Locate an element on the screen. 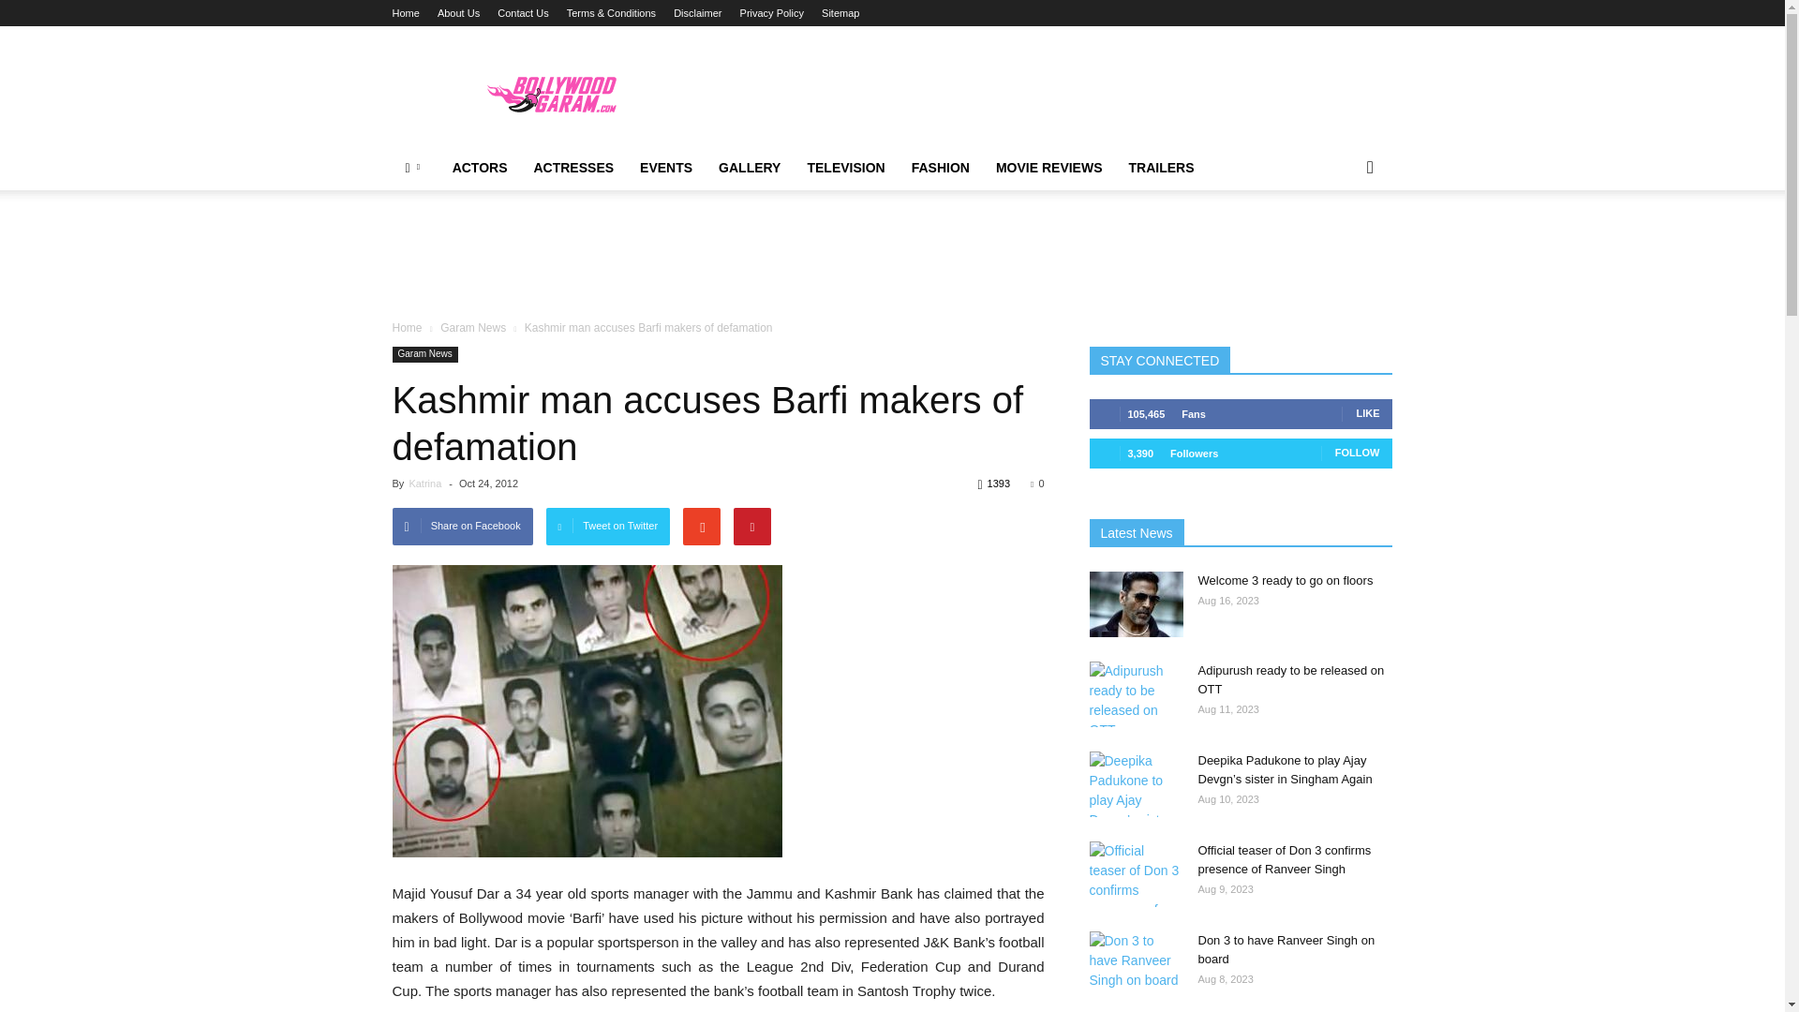 The height and width of the screenshot is (1012, 1799). Disclaimer is located at coordinates (697, 13).